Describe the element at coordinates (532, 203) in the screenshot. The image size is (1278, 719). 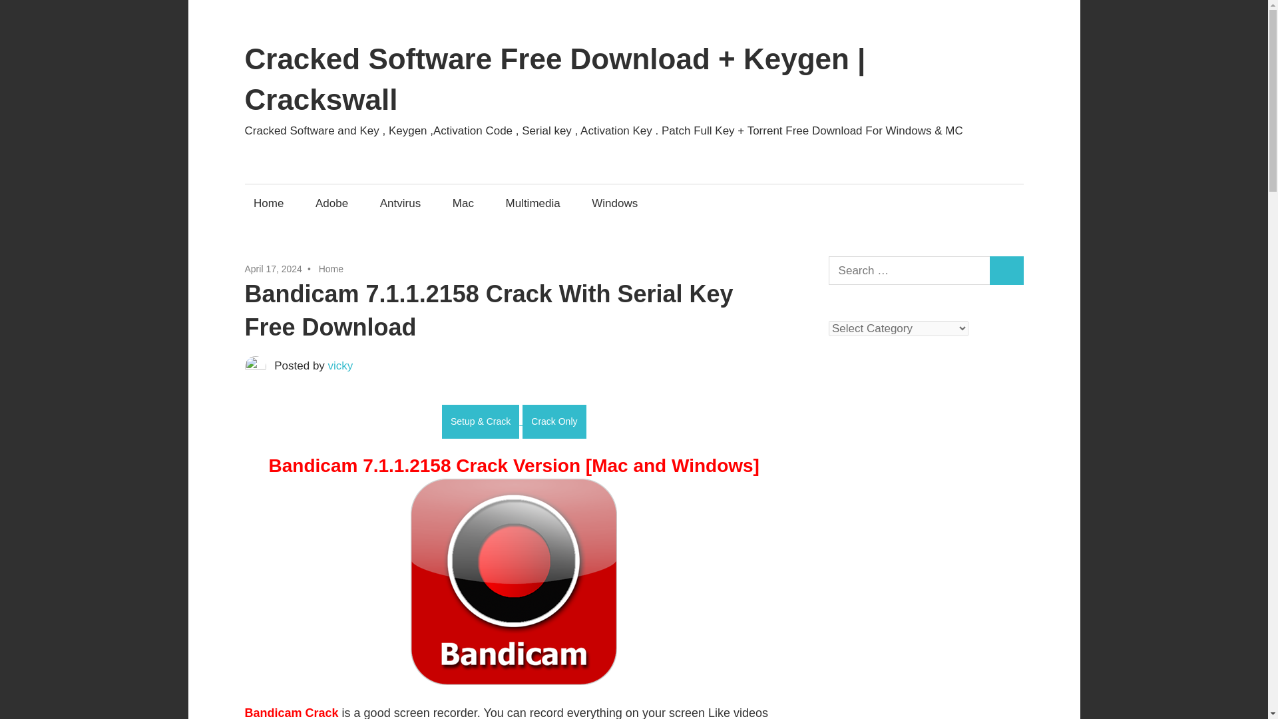
I see `Multimedia` at that location.